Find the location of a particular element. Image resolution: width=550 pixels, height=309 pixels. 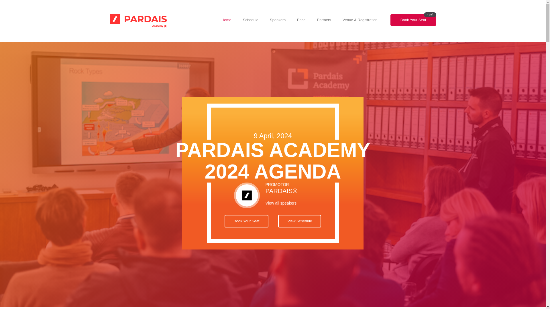

Partners is located at coordinates (324, 20).